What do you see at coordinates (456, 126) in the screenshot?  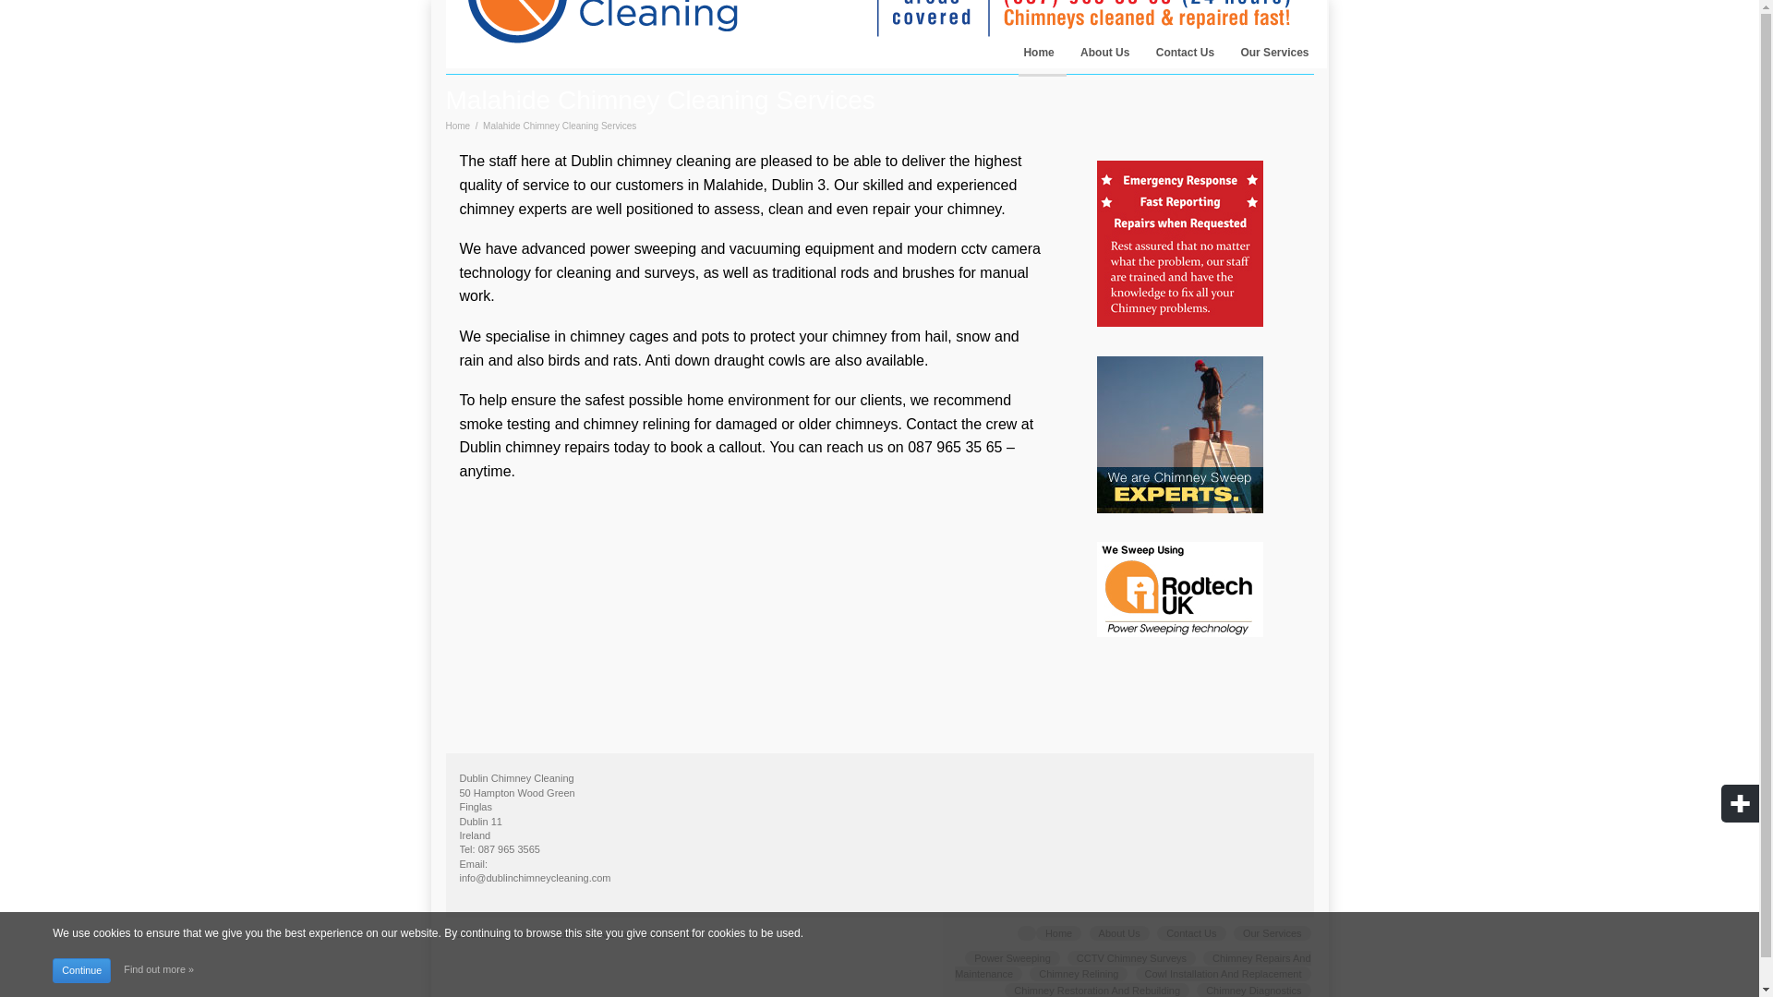 I see `Home` at bounding box center [456, 126].